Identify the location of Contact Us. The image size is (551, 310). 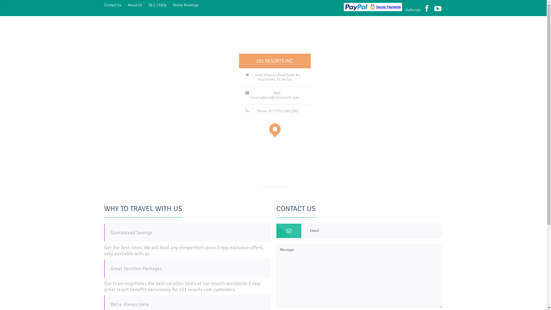
(112, 5).